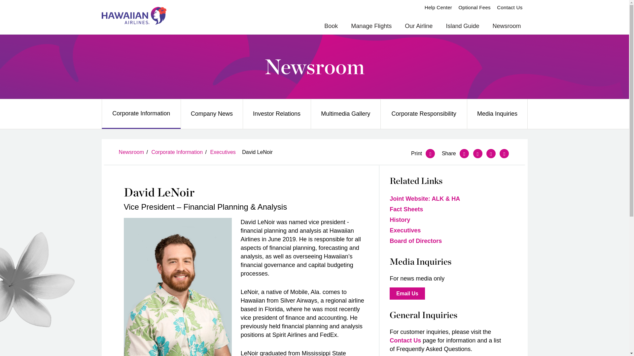  Describe the element at coordinates (277, 114) in the screenshot. I see `Investor Relations` at that location.